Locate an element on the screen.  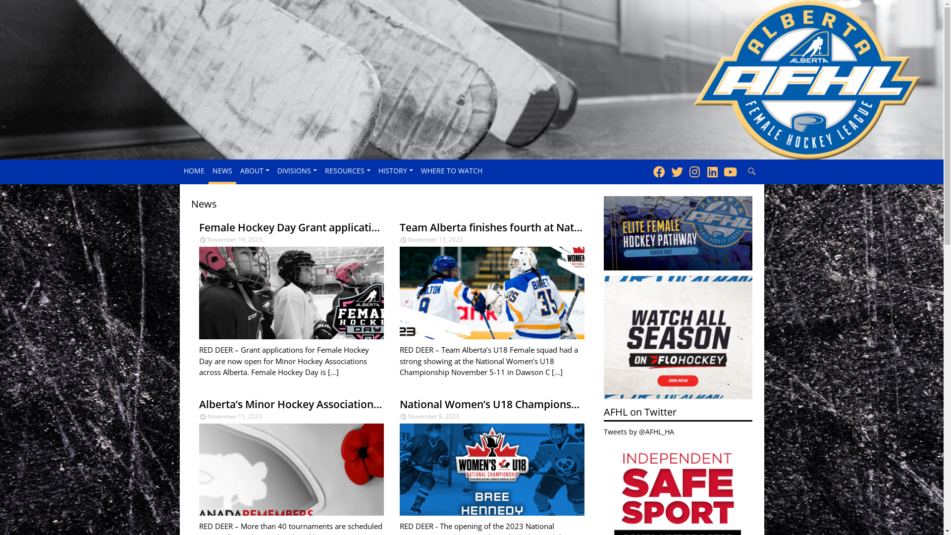
YouTube is located at coordinates (730, 171).